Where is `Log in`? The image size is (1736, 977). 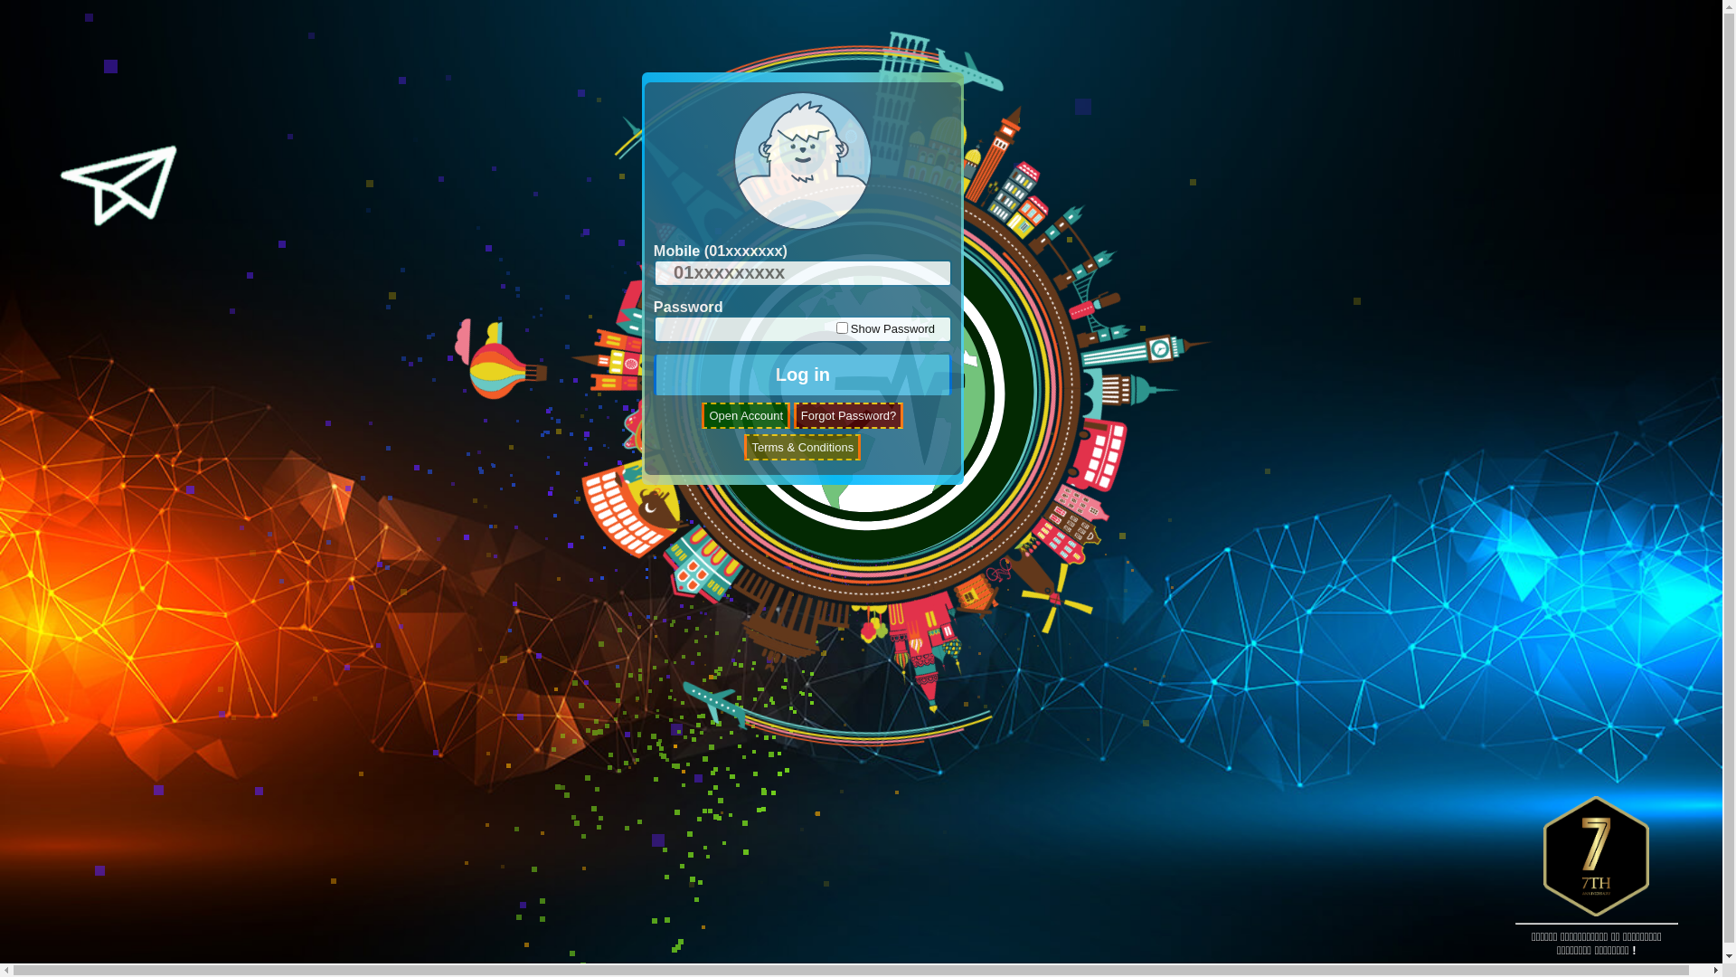 Log in is located at coordinates (803, 375).